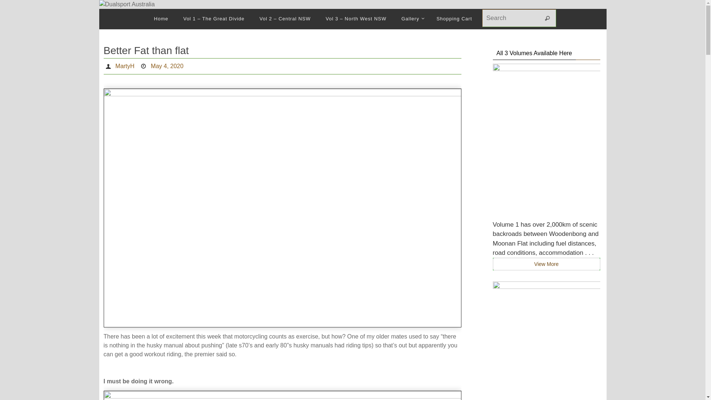 The width and height of the screenshot is (711, 400). I want to click on Home, so click(161, 19).